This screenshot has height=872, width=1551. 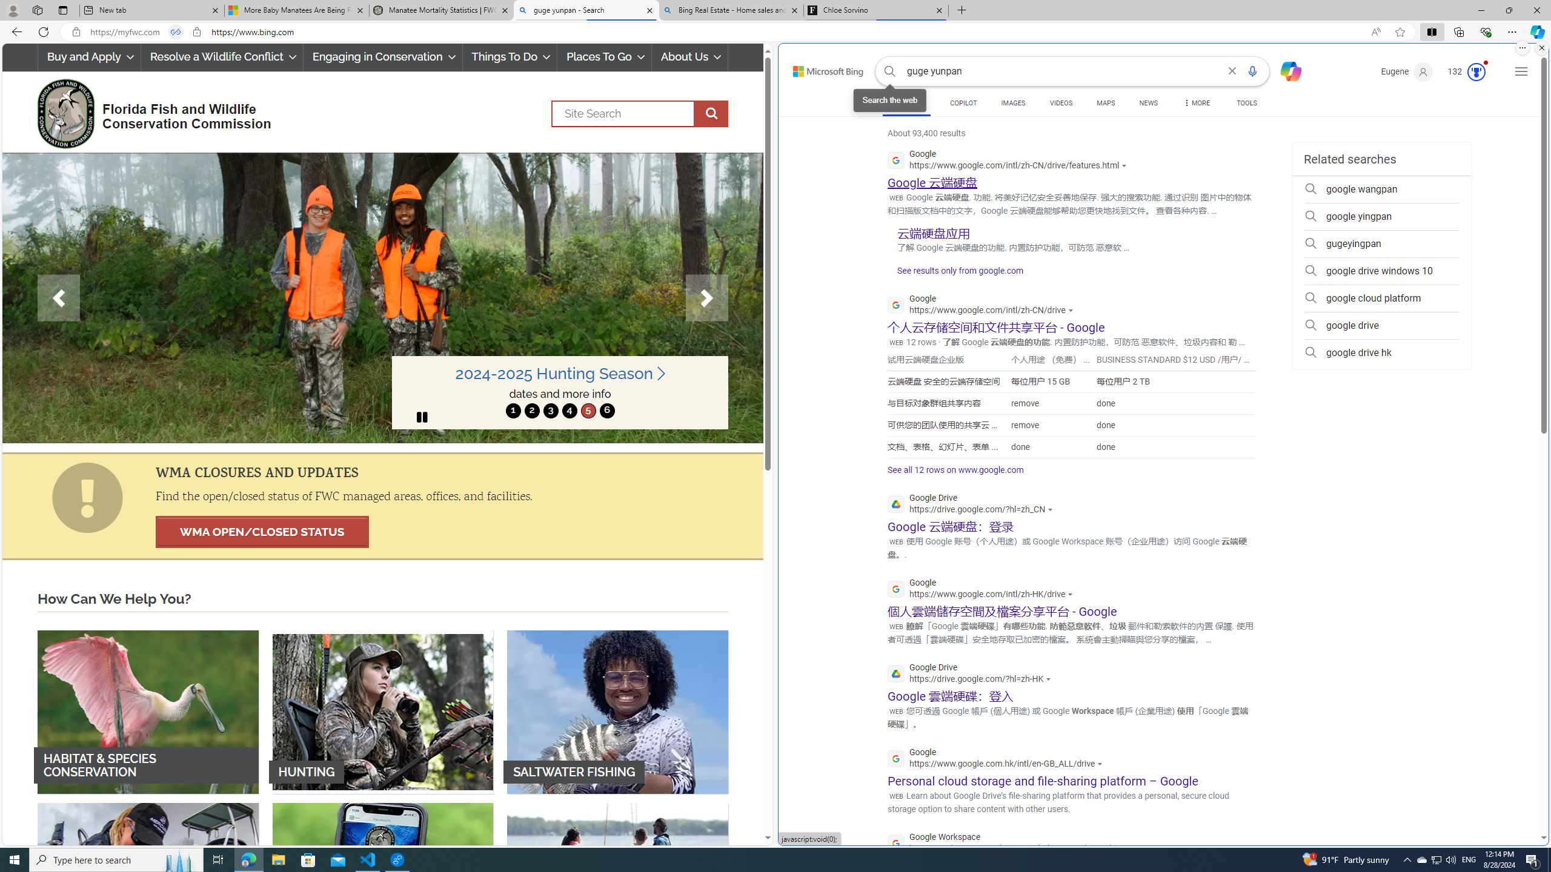 What do you see at coordinates (1381, 189) in the screenshot?
I see `google wangpan` at bounding box center [1381, 189].